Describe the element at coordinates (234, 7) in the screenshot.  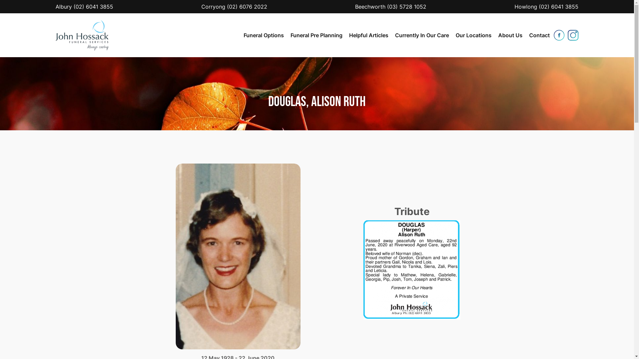
I see `Corryong (02) 6076 2022` at that location.